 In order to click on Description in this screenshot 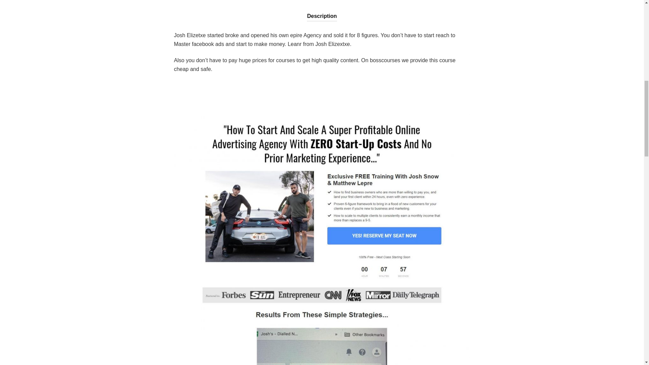, I will do `click(322, 10)`.